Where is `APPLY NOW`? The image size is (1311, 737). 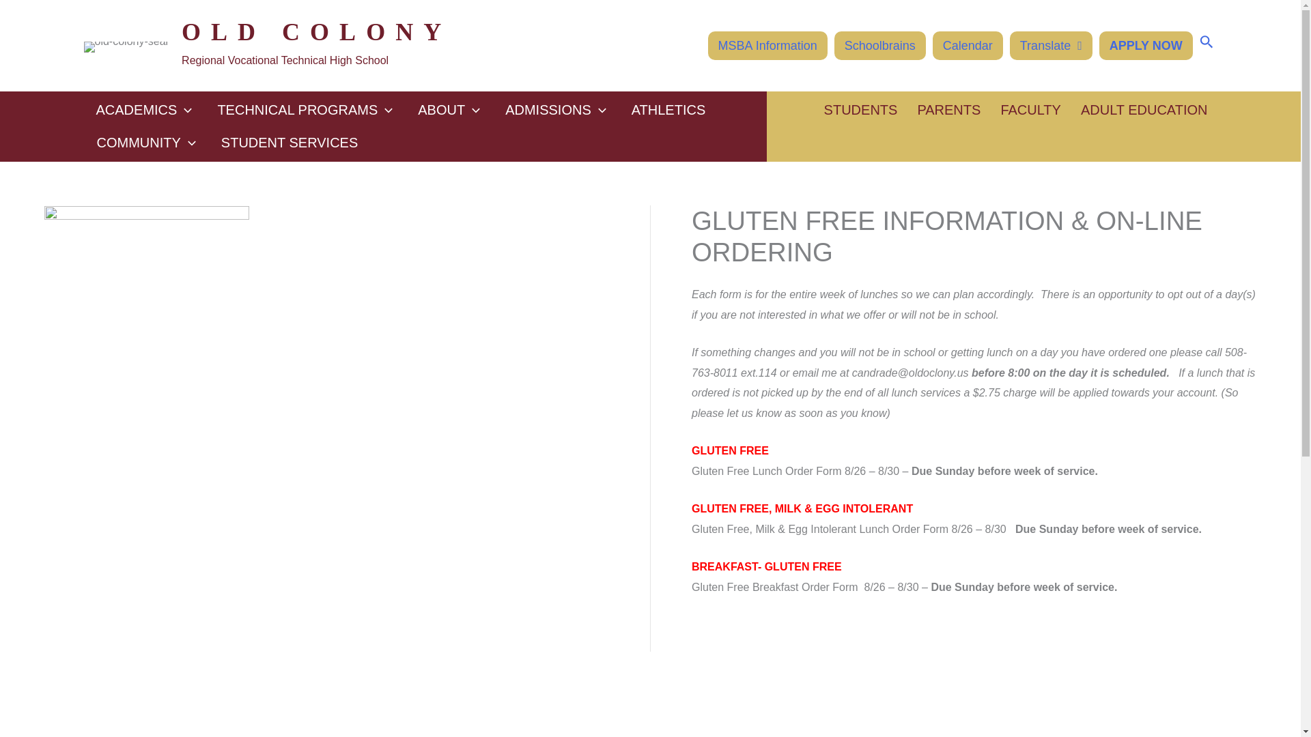 APPLY NOW is located at coordinates (1146, 45).